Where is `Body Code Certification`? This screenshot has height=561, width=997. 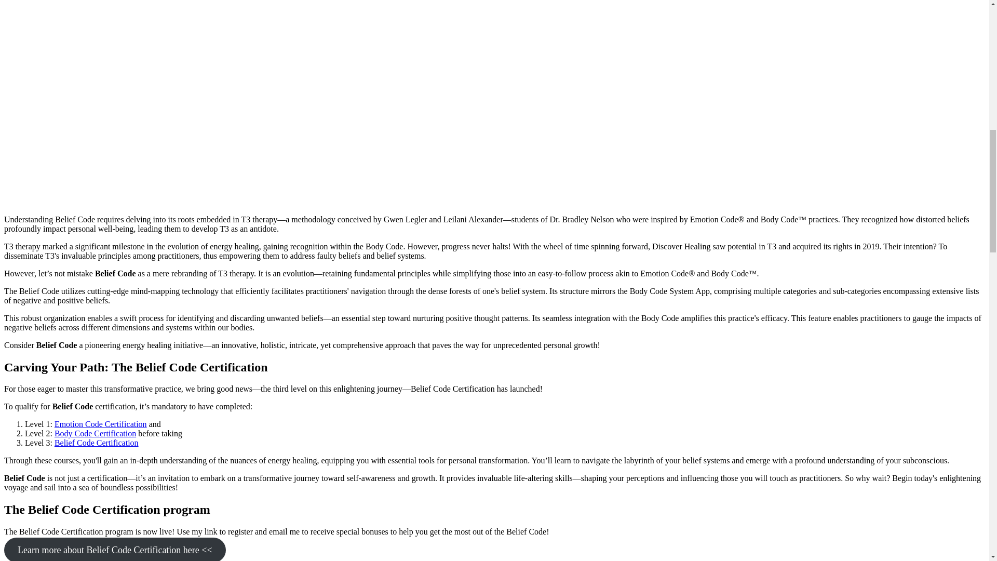 Body Code Certification is located at coordinates (95, 433).